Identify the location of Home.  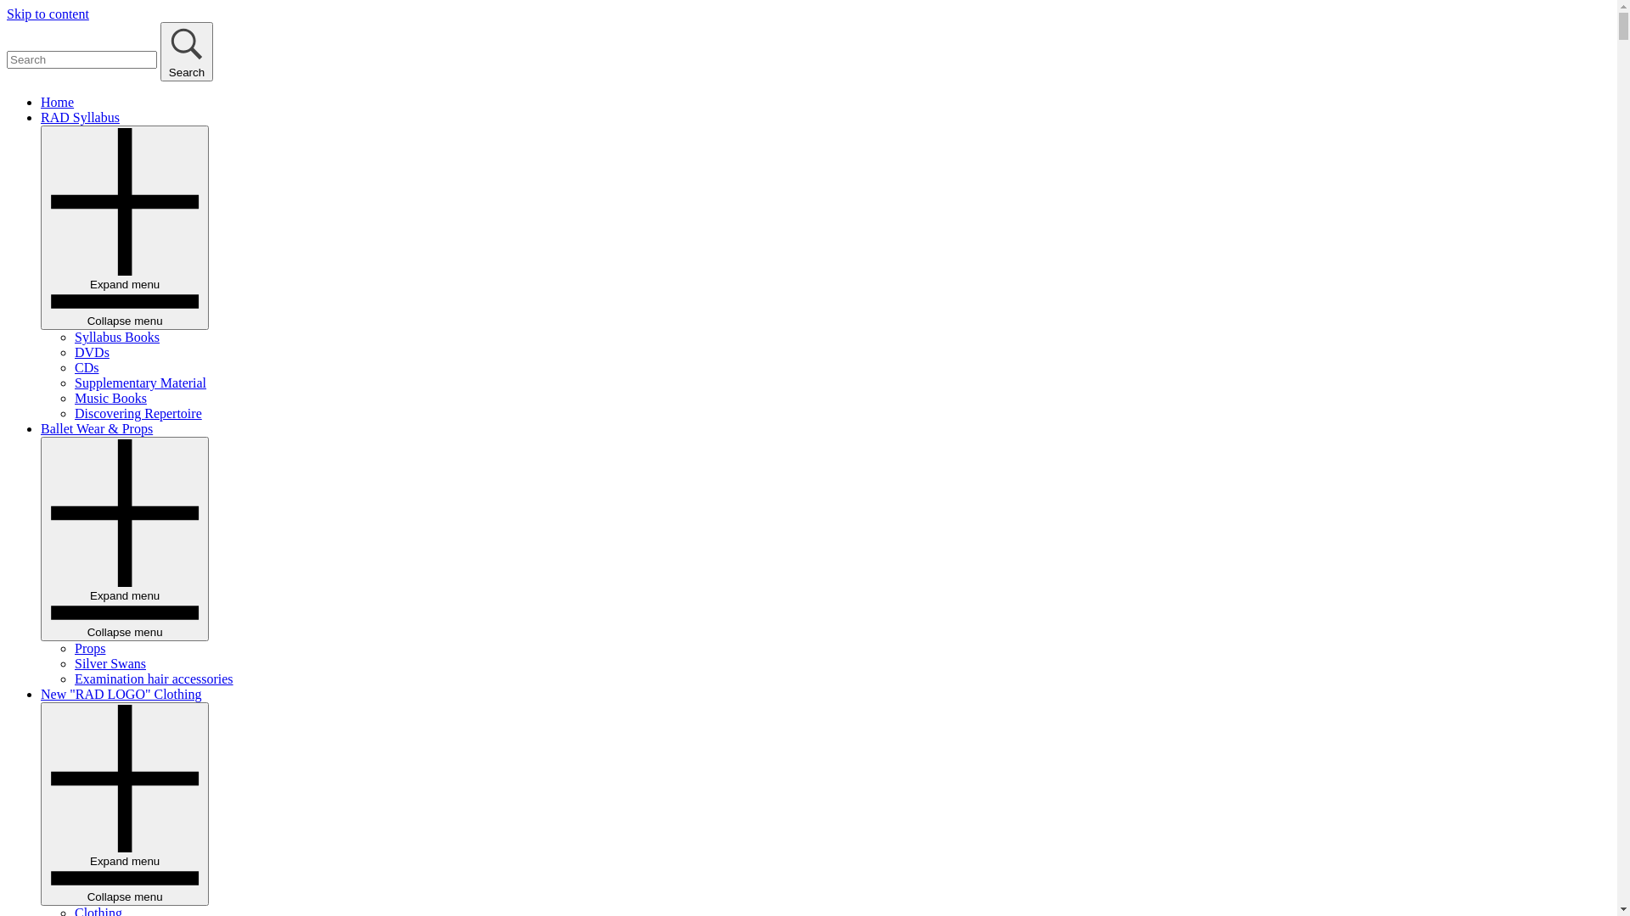
(58, 102).